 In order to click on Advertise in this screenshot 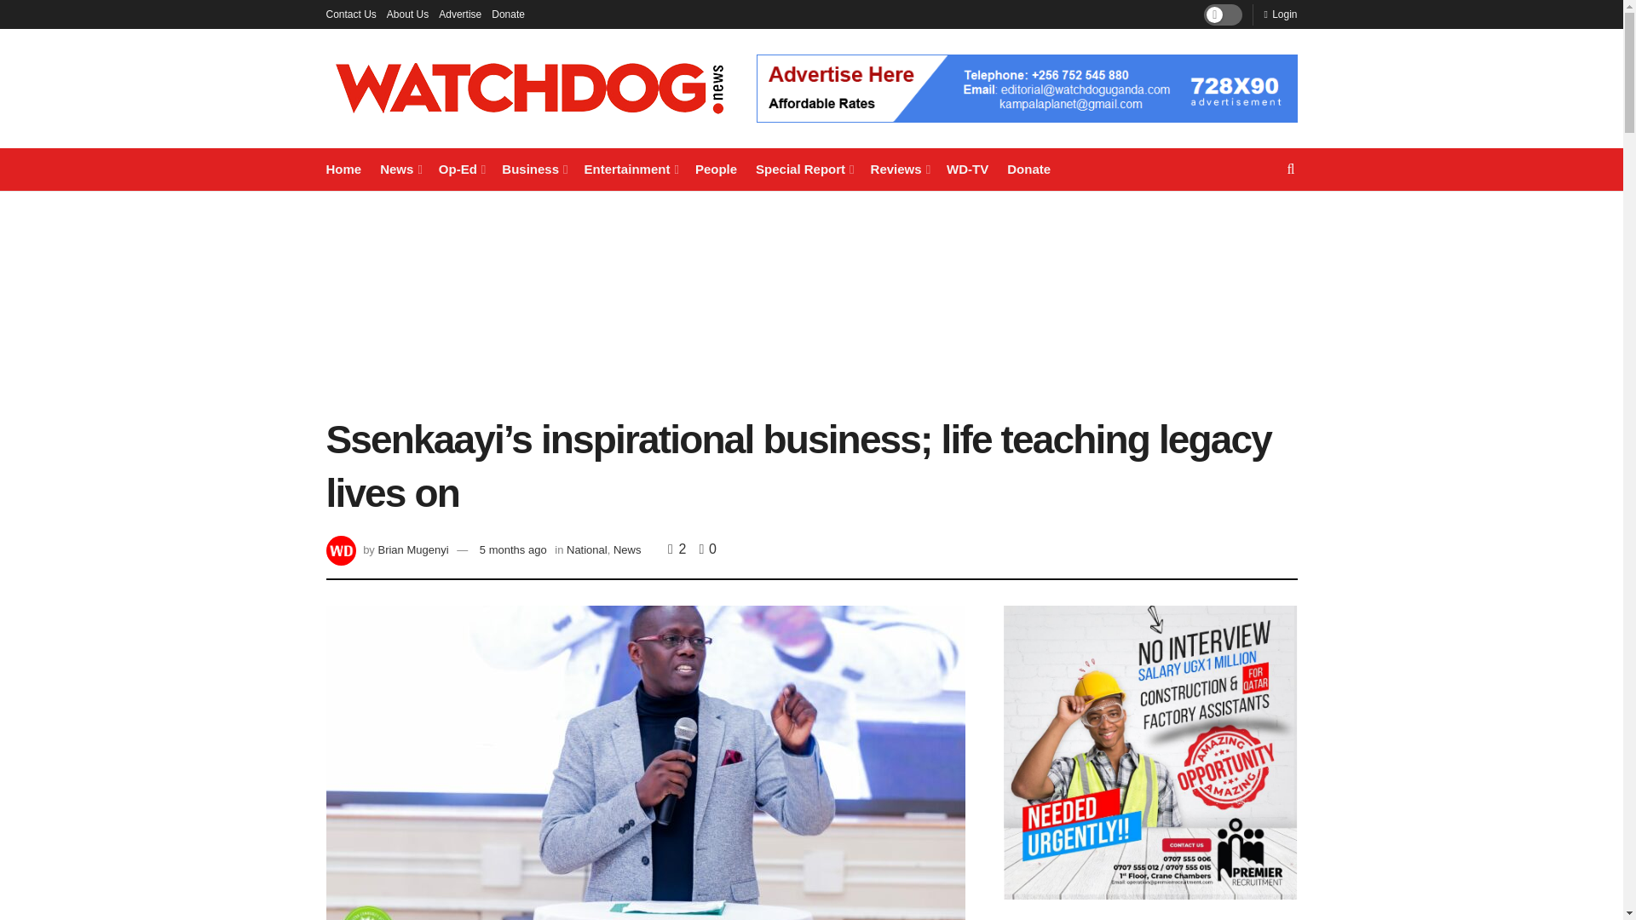, I will do `click(459, 14)`.